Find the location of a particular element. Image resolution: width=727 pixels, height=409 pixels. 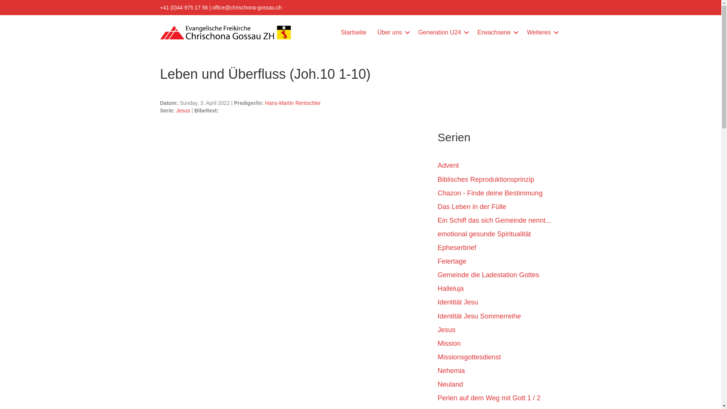

Generation U24 is located at coordinates (442, 33).